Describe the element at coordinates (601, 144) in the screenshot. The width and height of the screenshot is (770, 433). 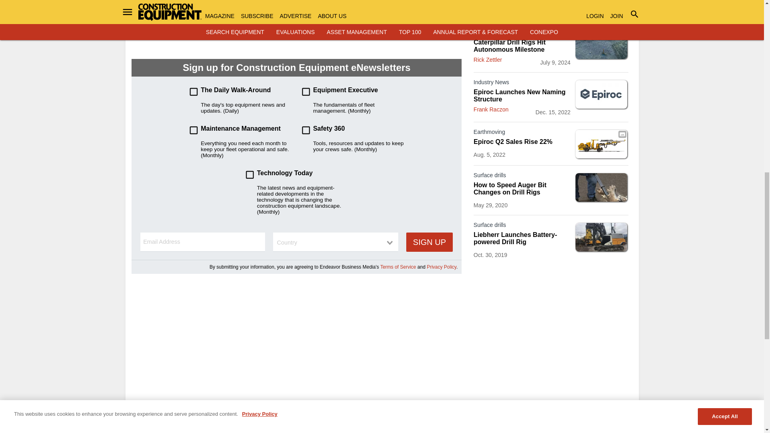
I see `Epiroc Boomer K111` at that location.